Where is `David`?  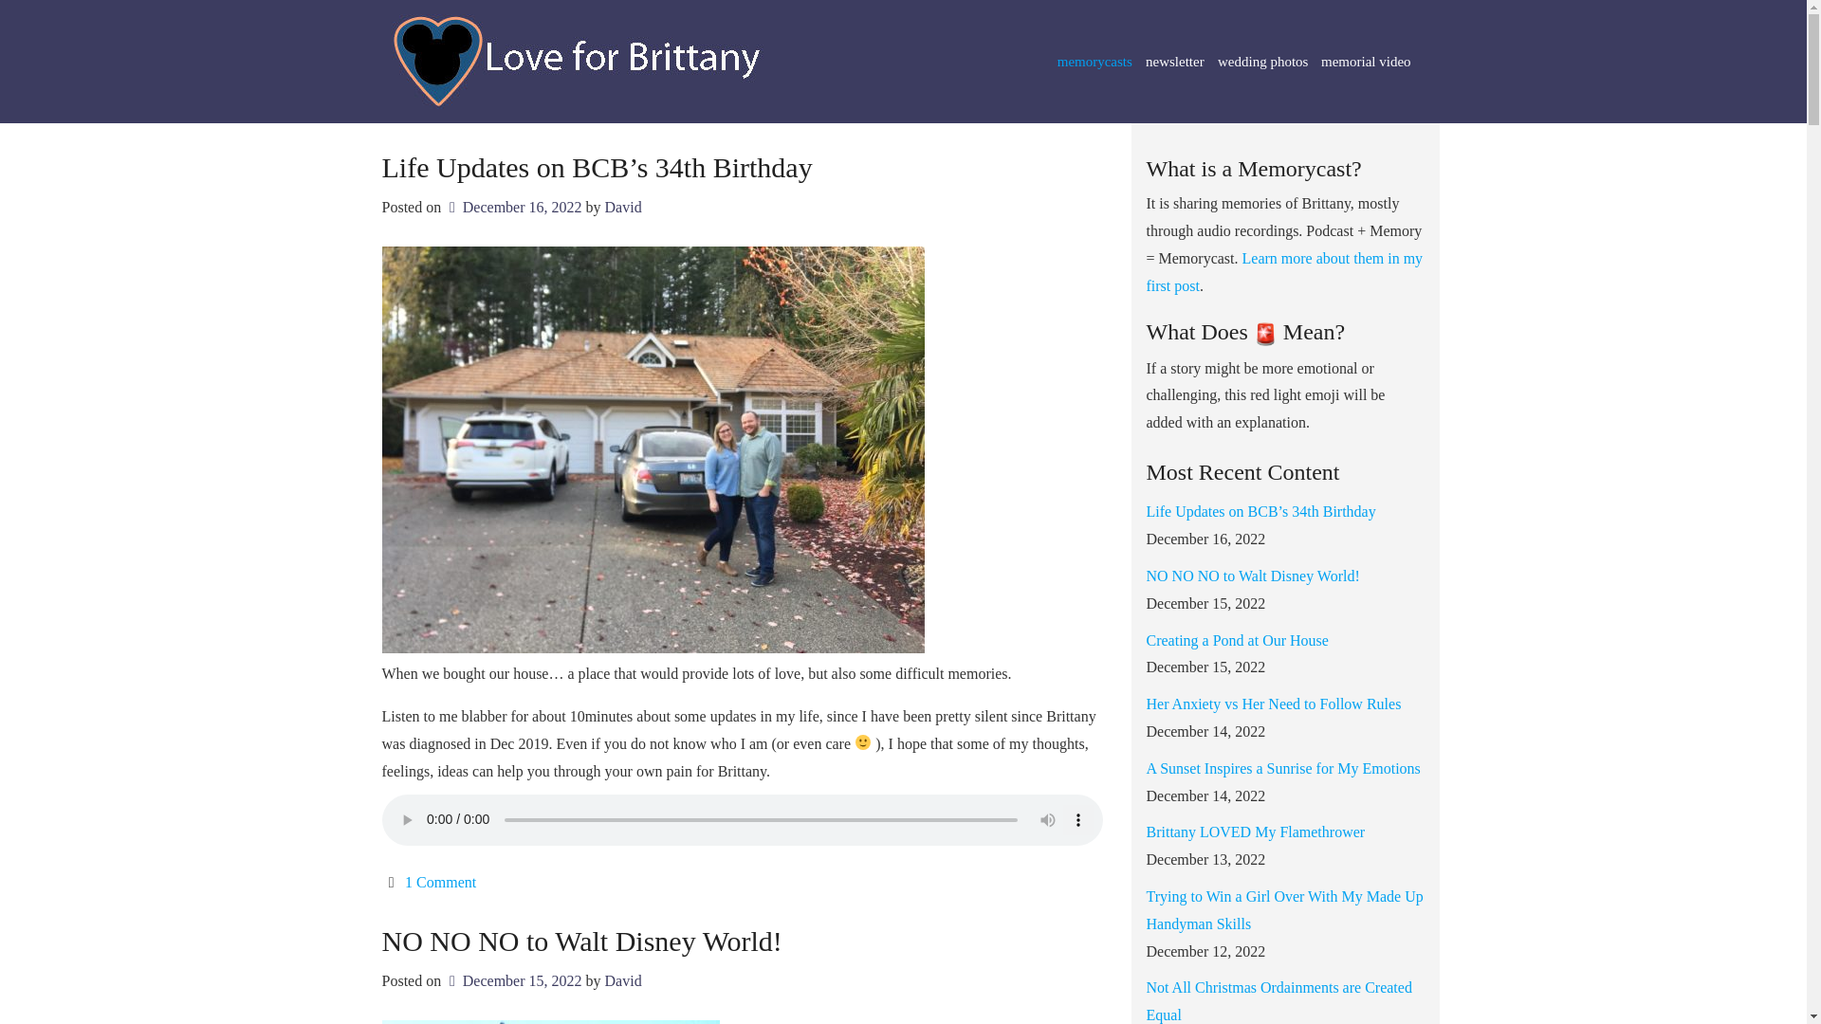 David is located at coordinates (623, 980).